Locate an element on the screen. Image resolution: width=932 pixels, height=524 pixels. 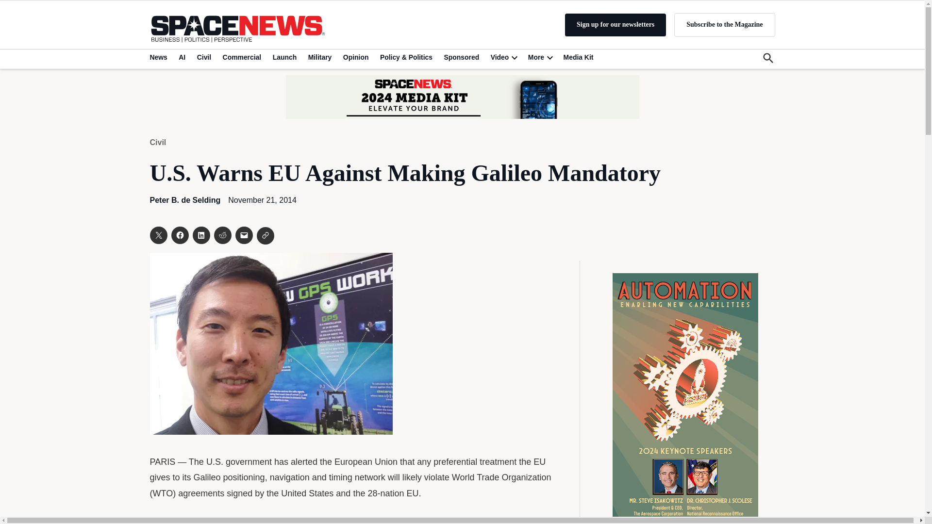
Click to share on X is located at coordinates (158, 235).